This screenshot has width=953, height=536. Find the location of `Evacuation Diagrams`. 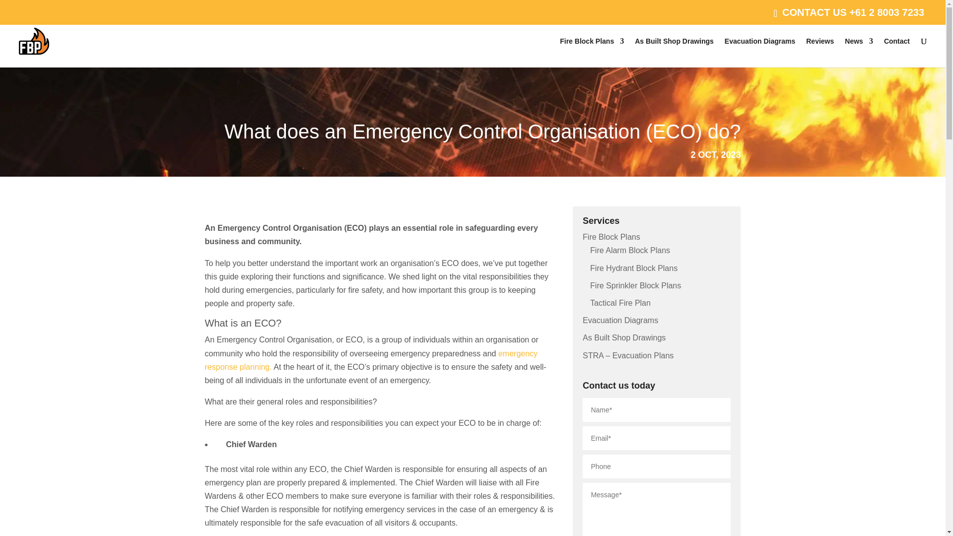

Evacuation Diagrams is located at coordinates (620, 321).